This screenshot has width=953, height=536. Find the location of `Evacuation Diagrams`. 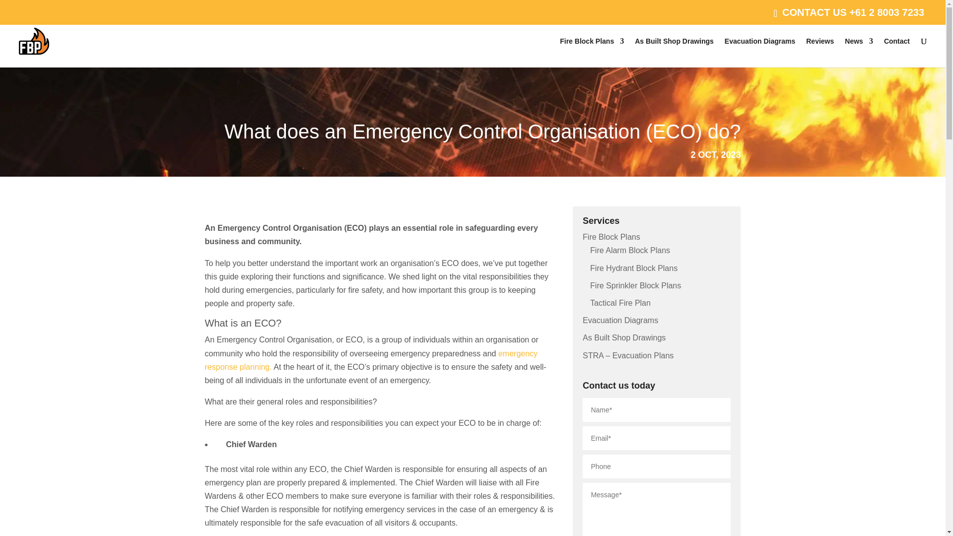

Evacuation Diagrams is located at coordinates (620, 321).